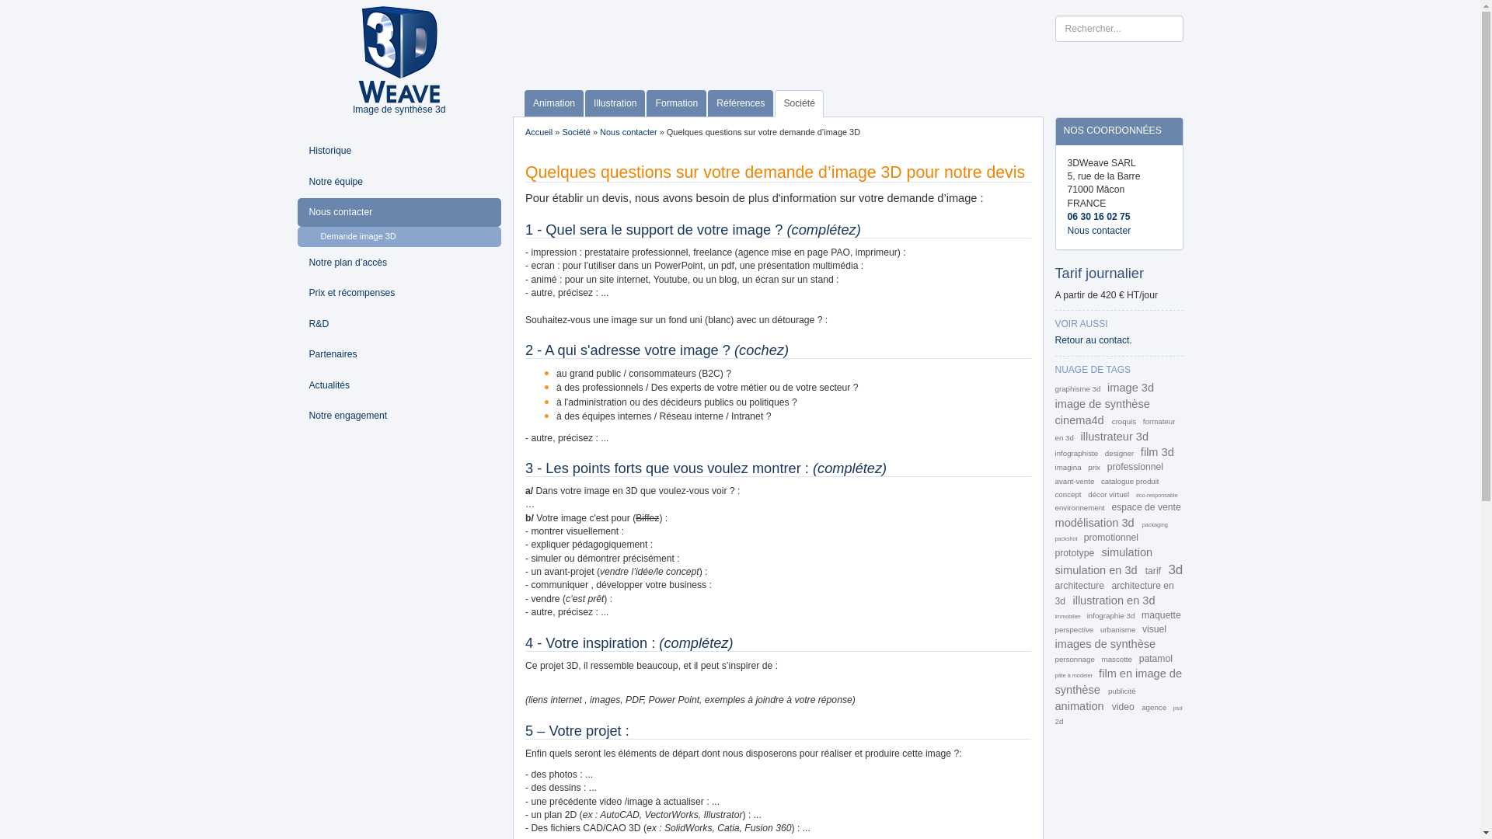 The width and height of the screenshot is (1492, 839). What do you see at coordinates (1158, 452) in the screenshot?
I see `film 3d` at bounding box center [1158, 452].